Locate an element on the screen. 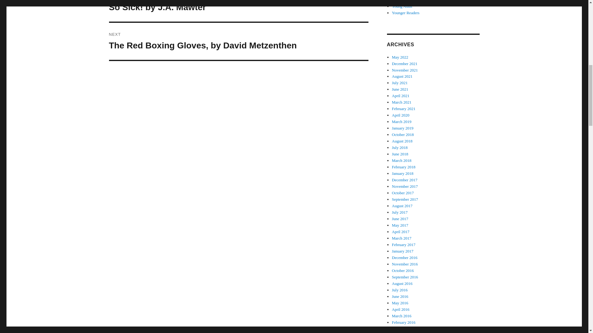  March 2019 is located at coordinates (402, 6).